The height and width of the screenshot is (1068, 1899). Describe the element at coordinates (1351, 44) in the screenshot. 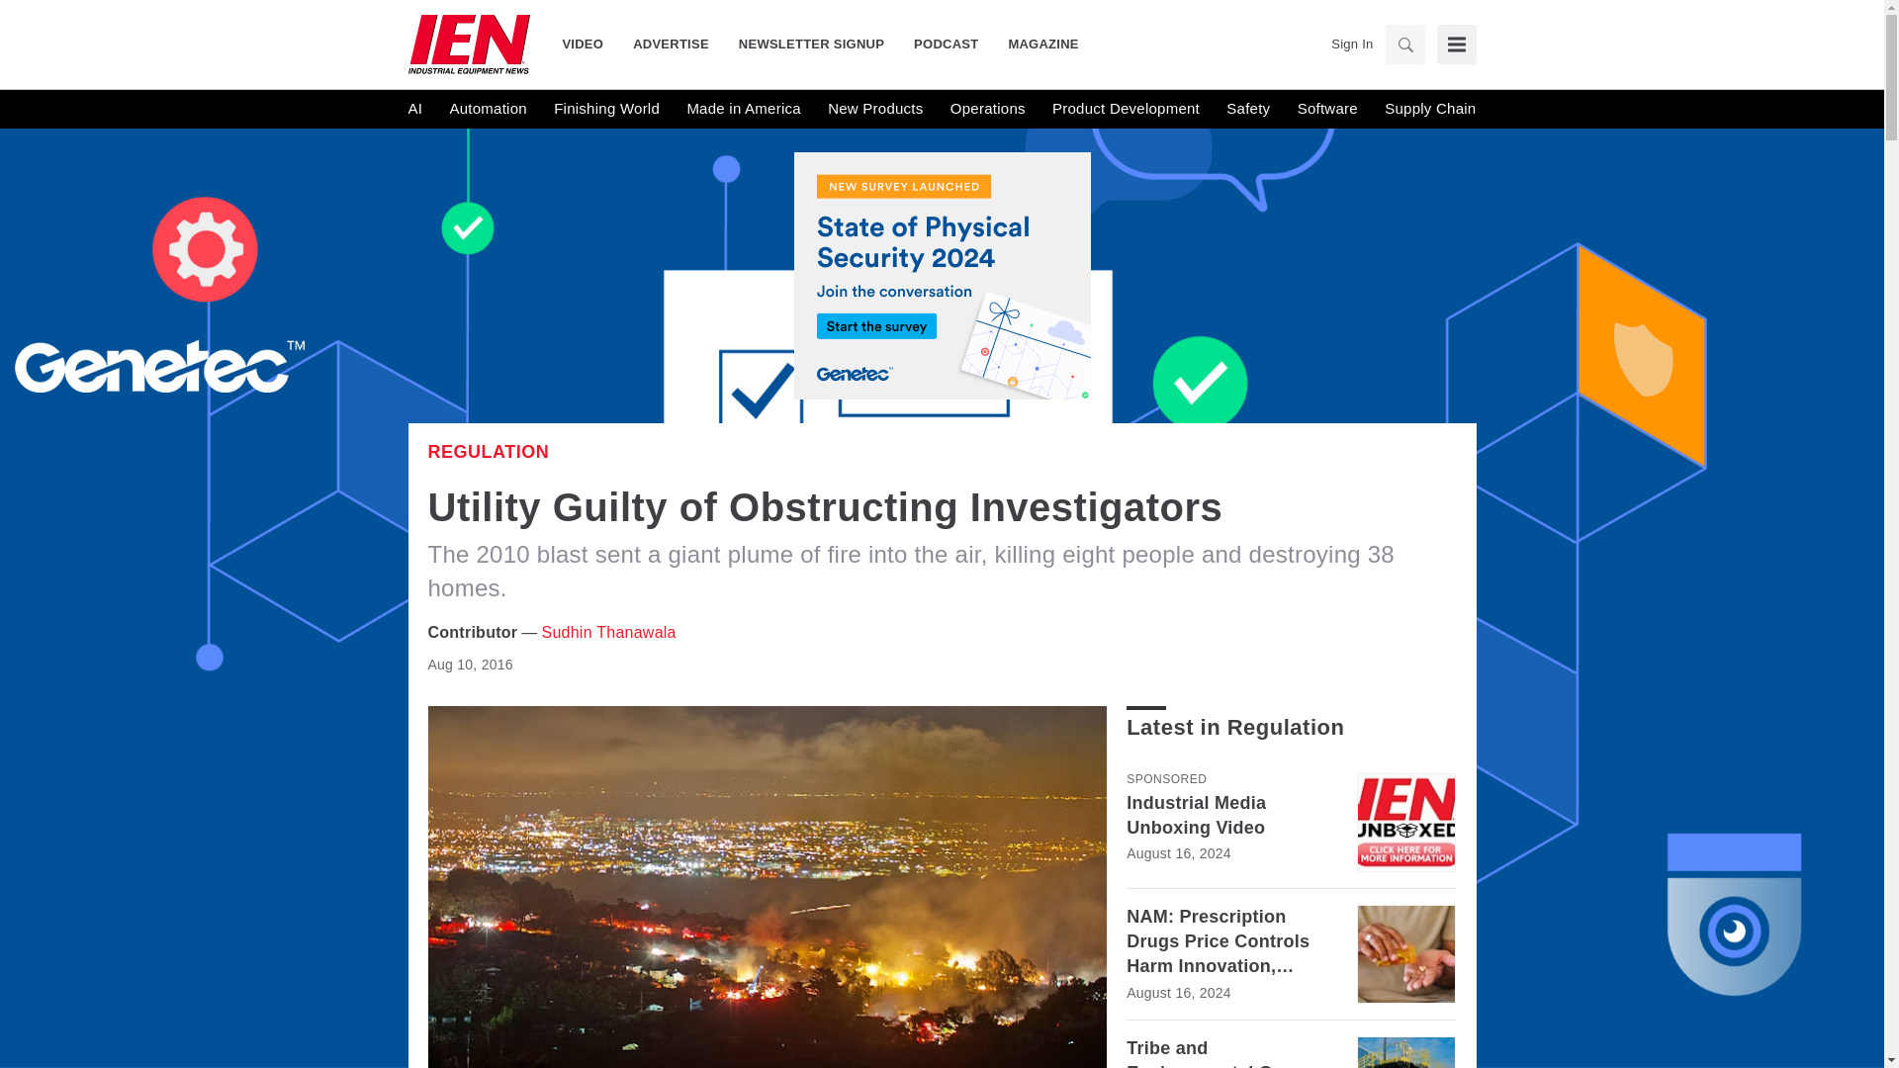

I see `Sign In` at that location.